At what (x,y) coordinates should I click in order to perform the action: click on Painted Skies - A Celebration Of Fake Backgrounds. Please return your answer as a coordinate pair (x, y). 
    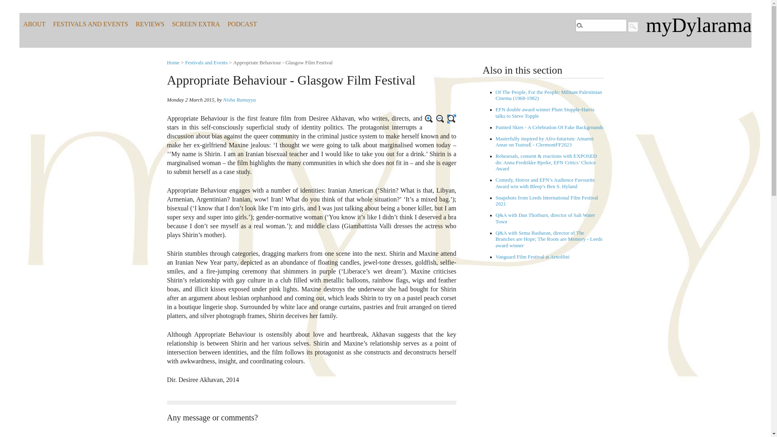
    Looking at the image, I should click on (549, 127).